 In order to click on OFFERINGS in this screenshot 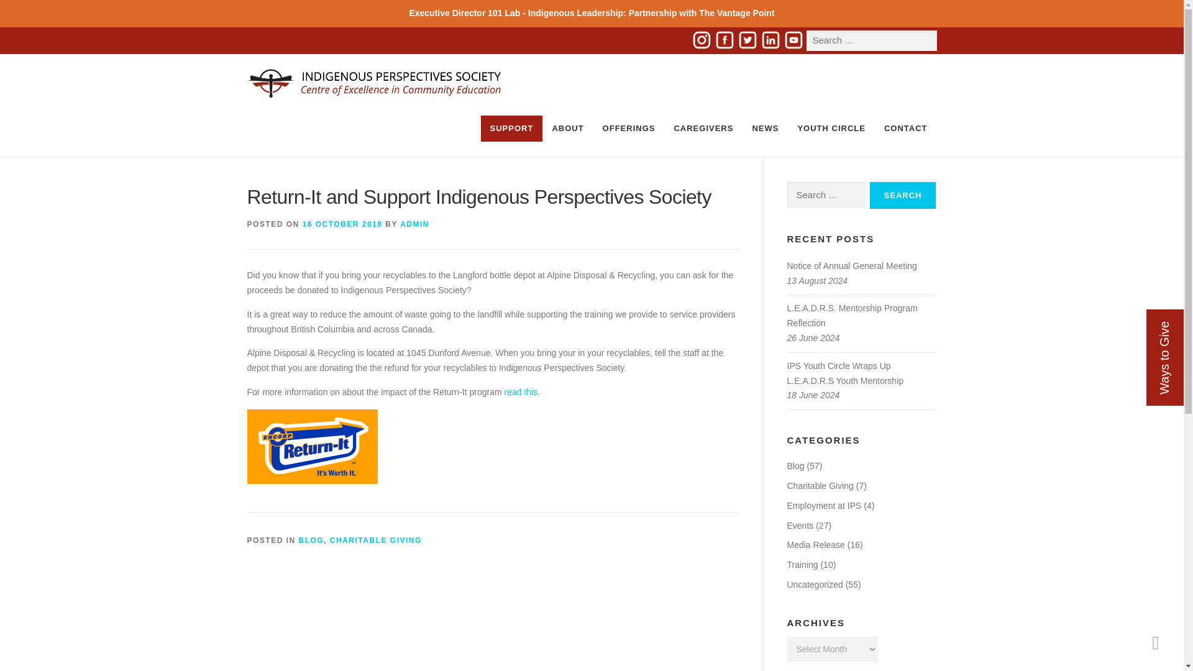, I will do `click(629, 128)`.